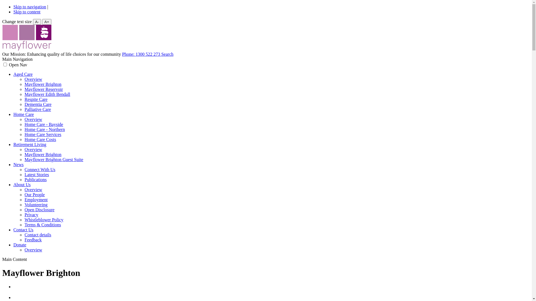 The height and width of the screenshot is (301, 536). I want to click on Mayflower Edith Bendall, so click(47, 94).